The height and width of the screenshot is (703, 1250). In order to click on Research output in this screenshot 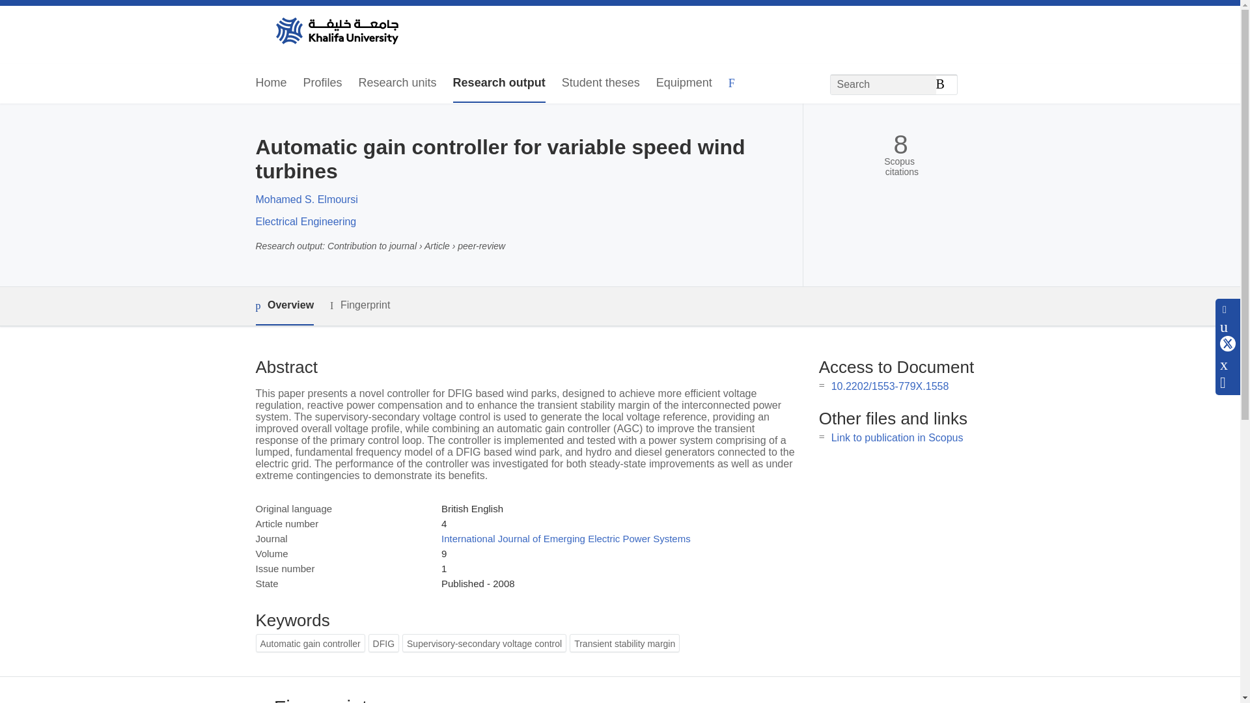, I will do `click(499, 83)`.